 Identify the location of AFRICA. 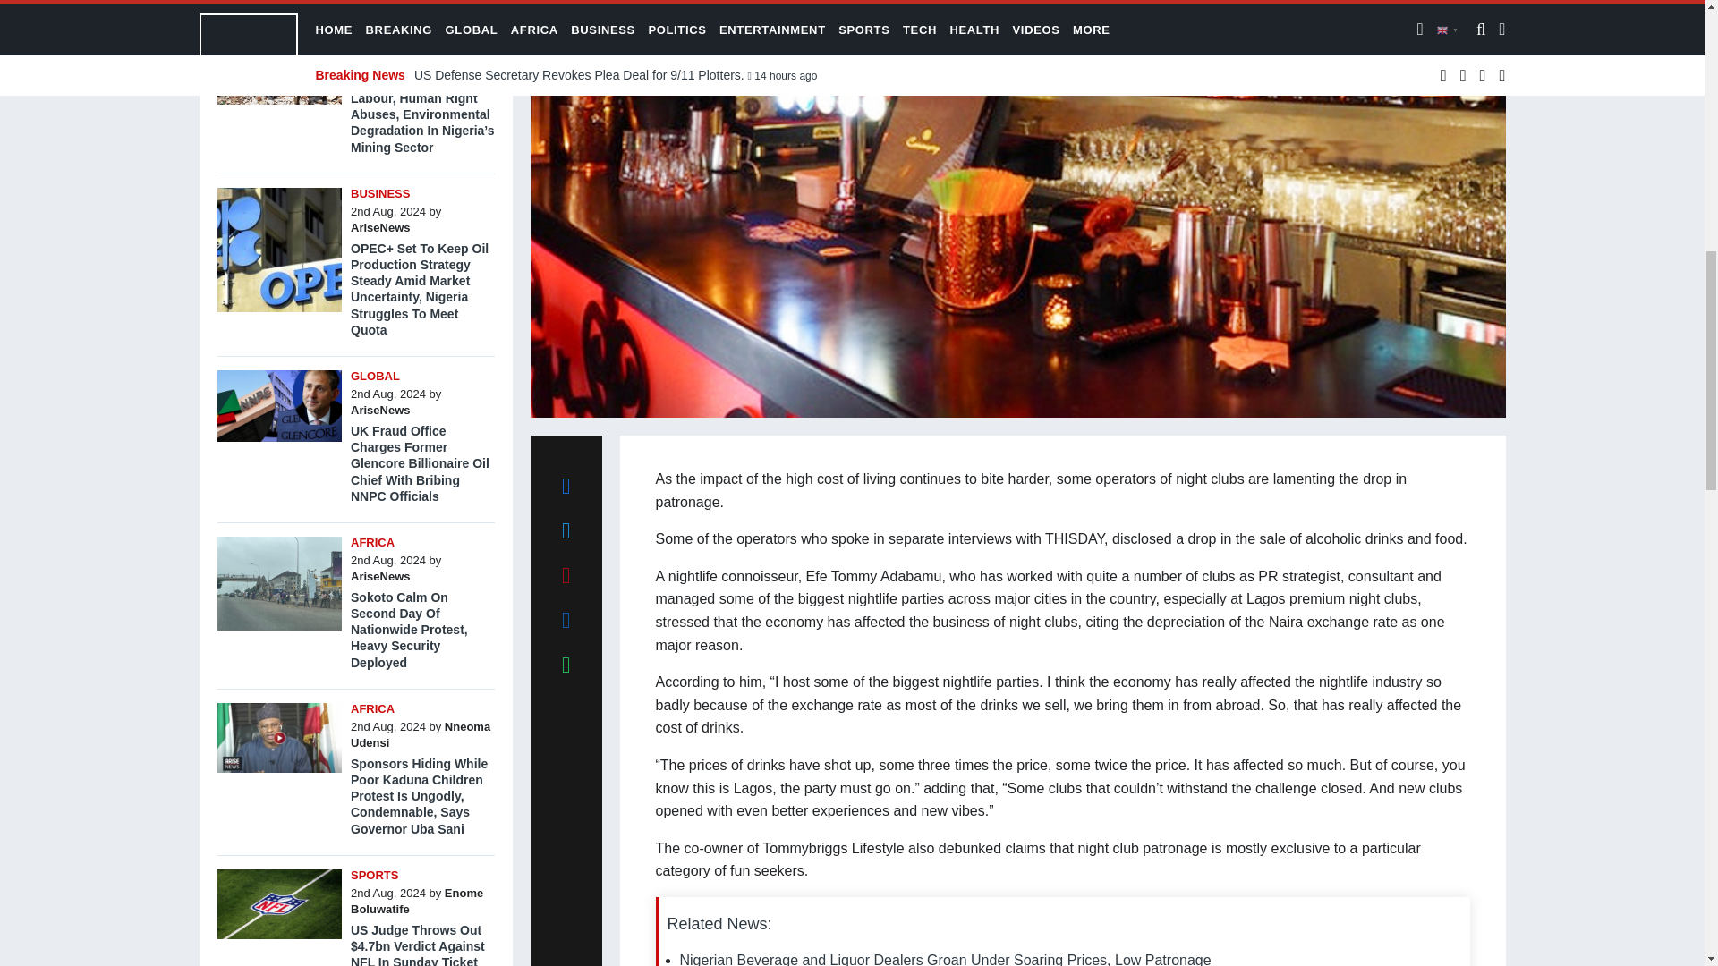
(372, 542).